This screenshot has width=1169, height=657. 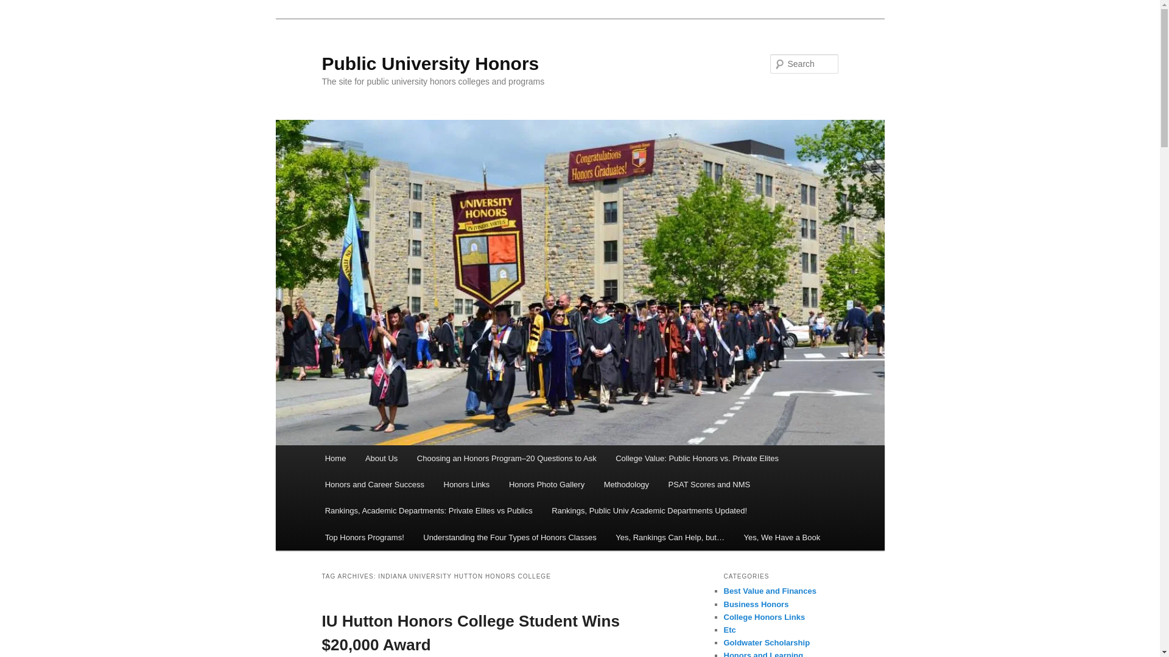 I want to click on College Value: Public Honors vs. Private Elites, so click(x=697, y=459).